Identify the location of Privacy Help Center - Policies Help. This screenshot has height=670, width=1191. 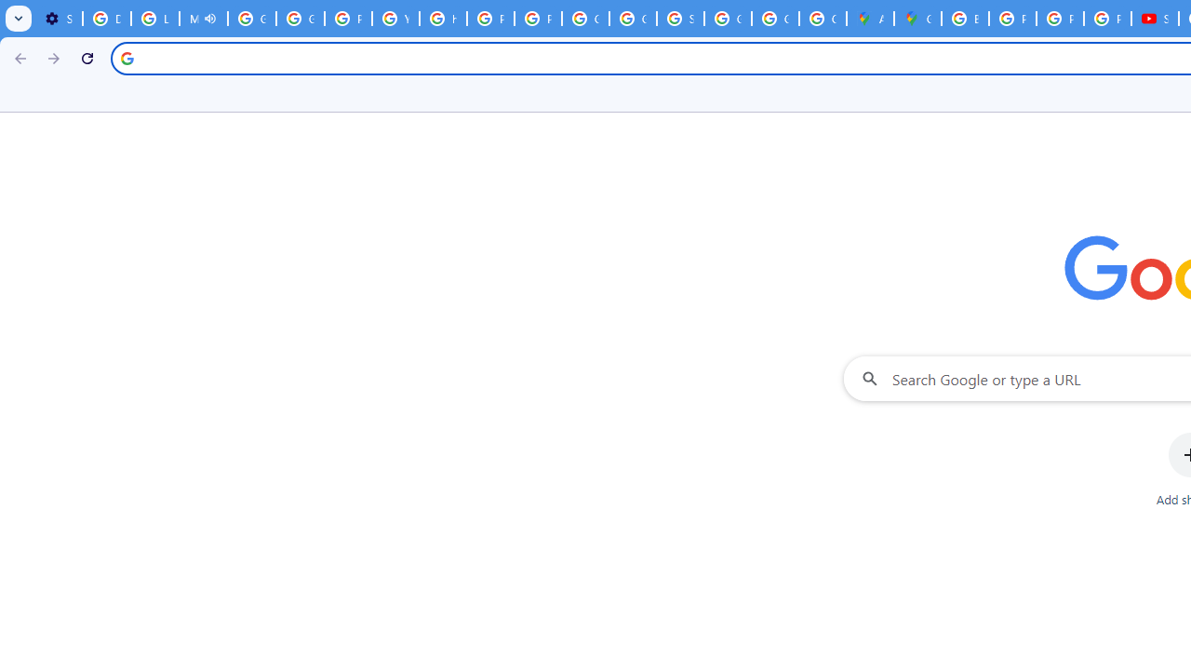
(1059, 19).